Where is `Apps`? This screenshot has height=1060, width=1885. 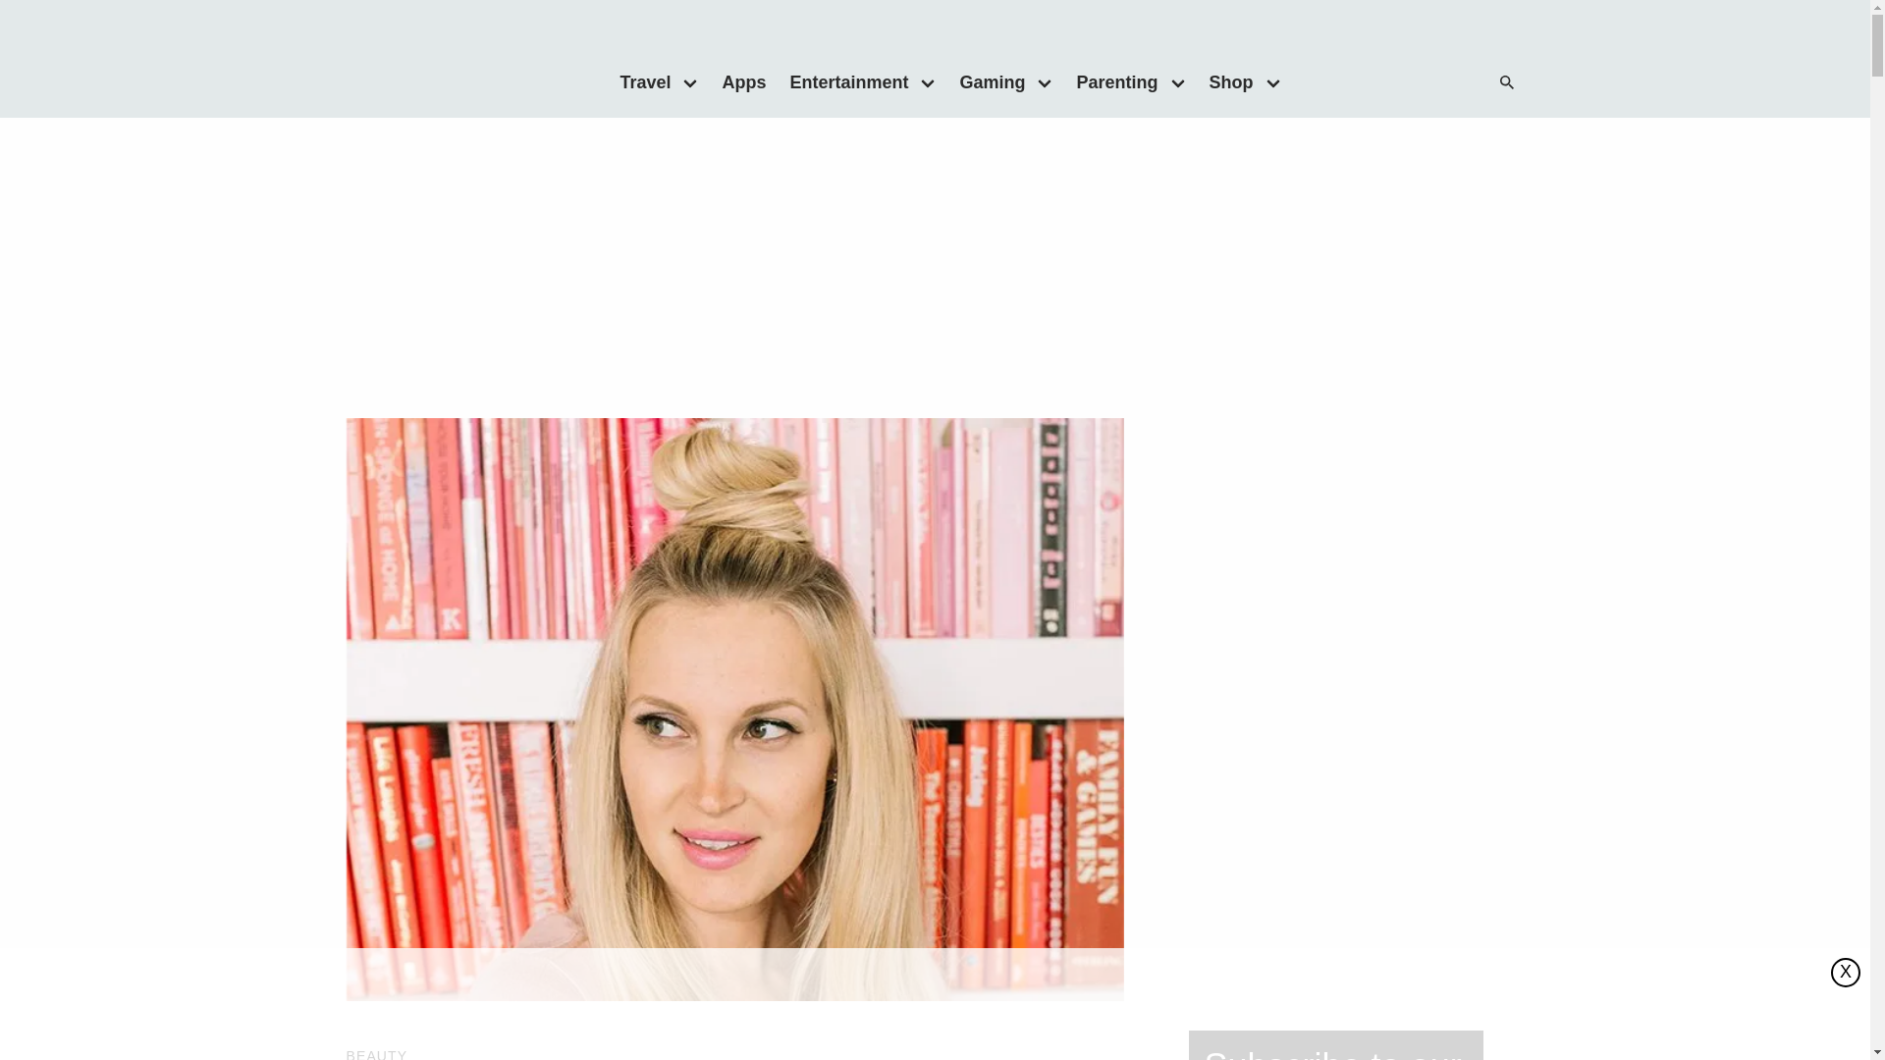
Apps is located at coordinates (743, 81).